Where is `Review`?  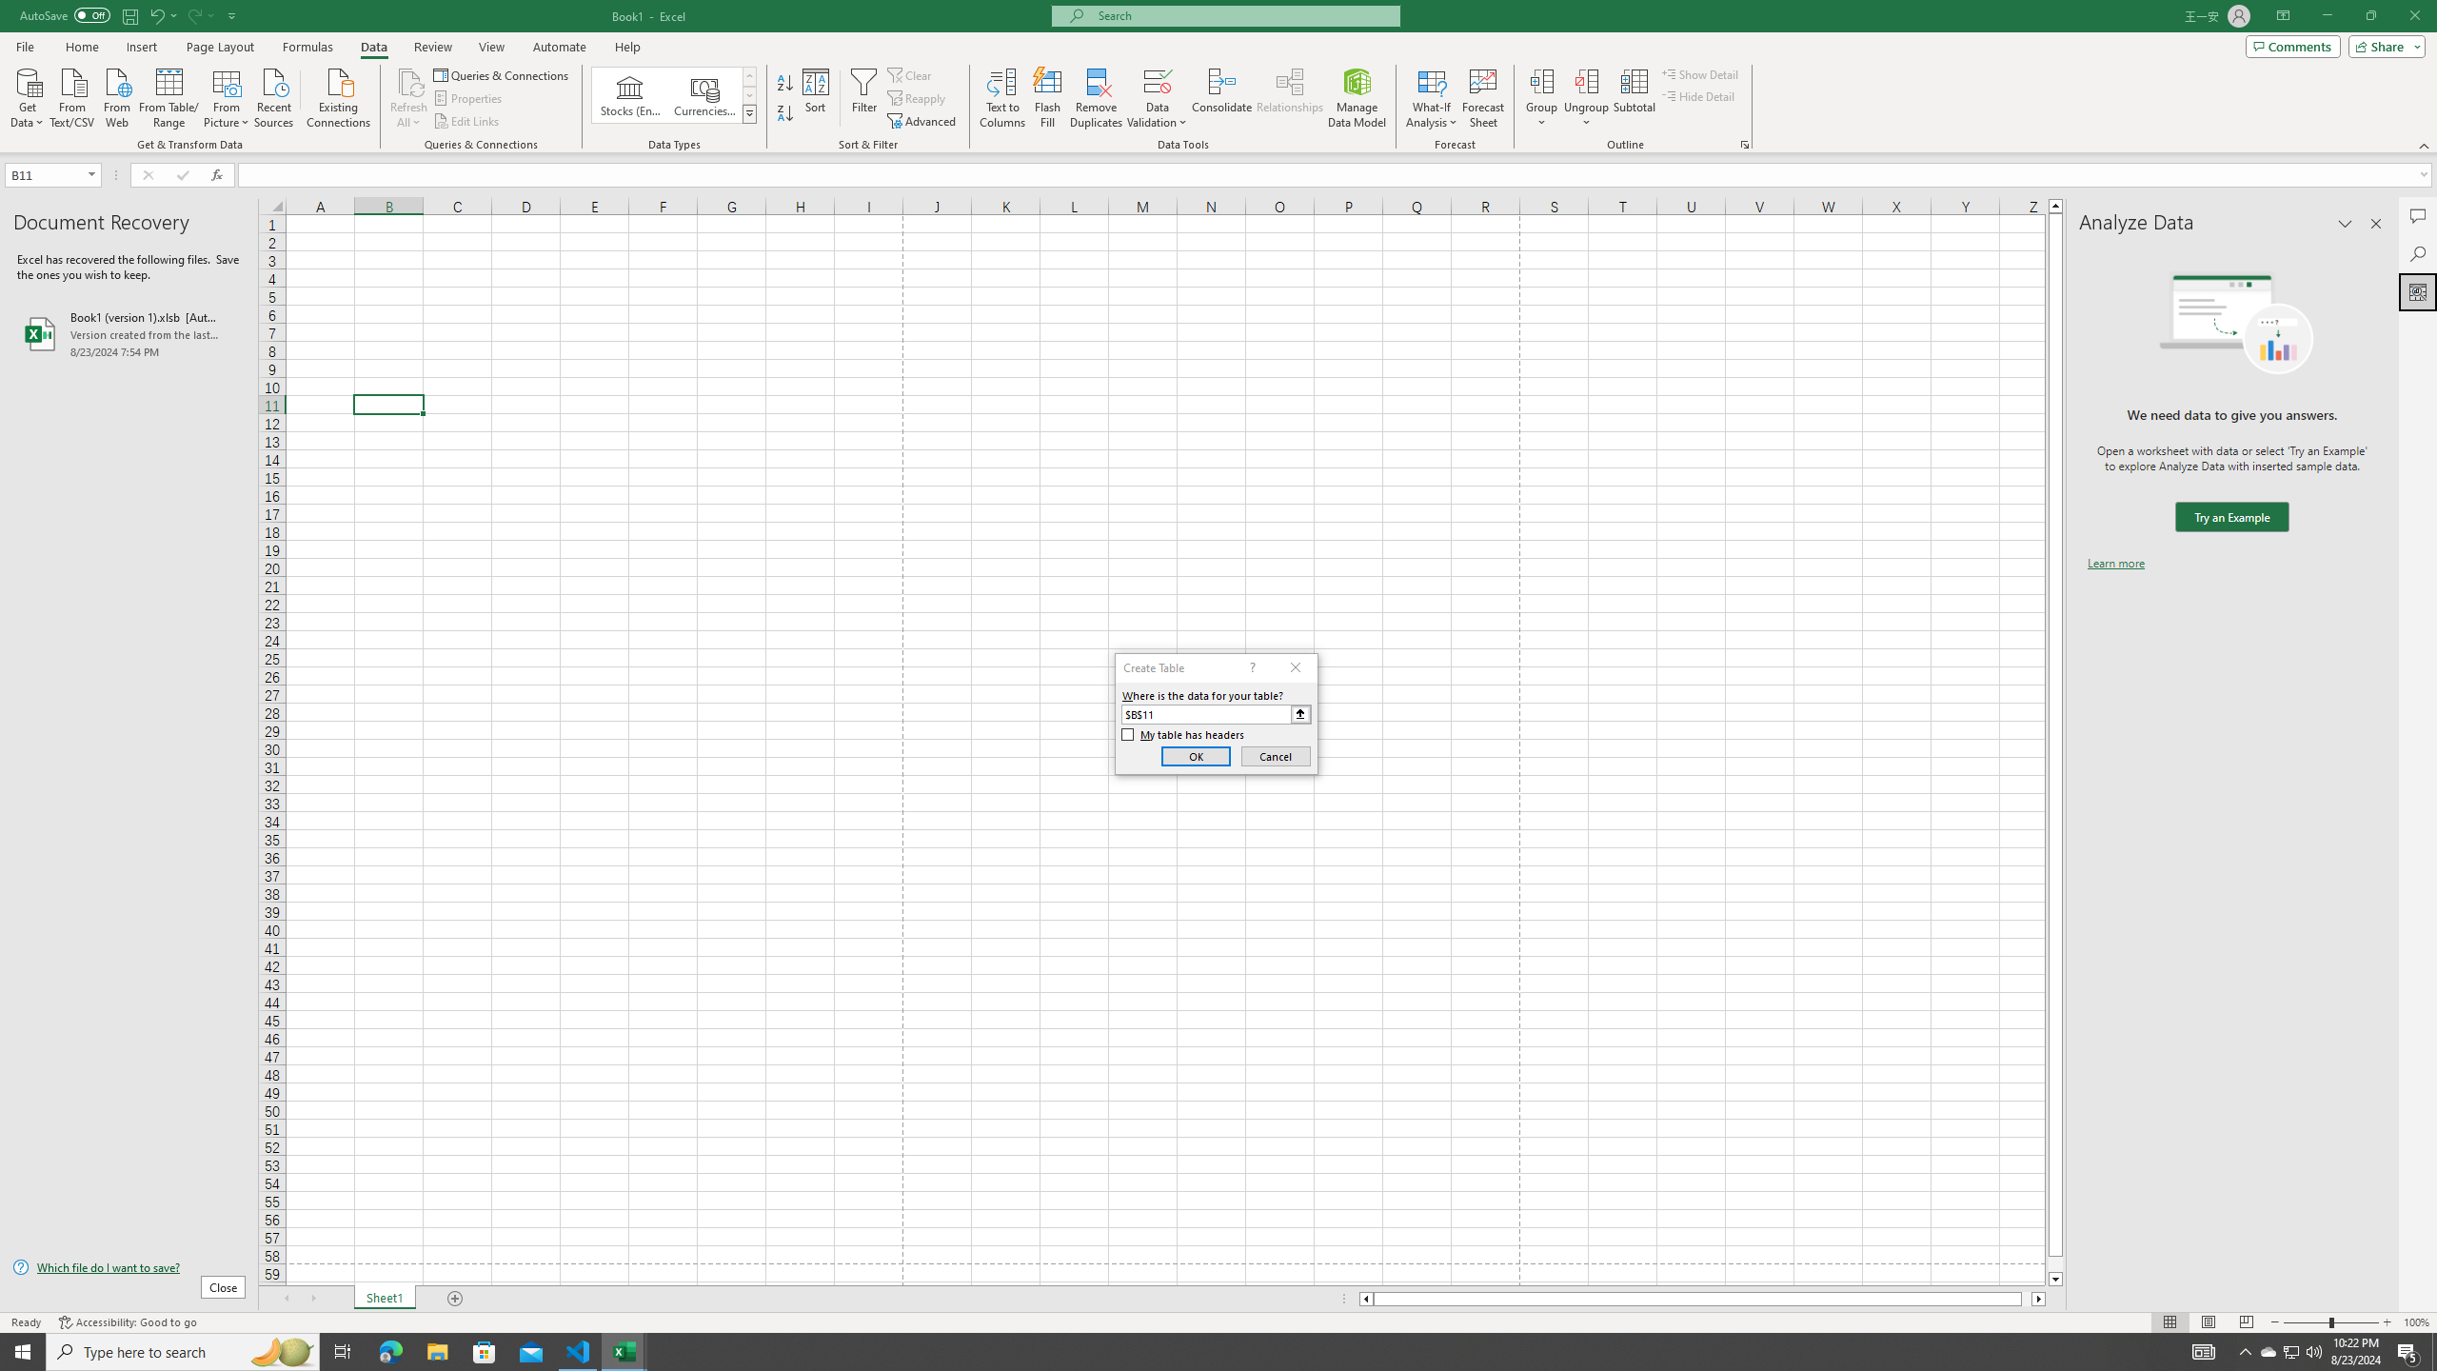
Review is located at coordinates (432, 47).